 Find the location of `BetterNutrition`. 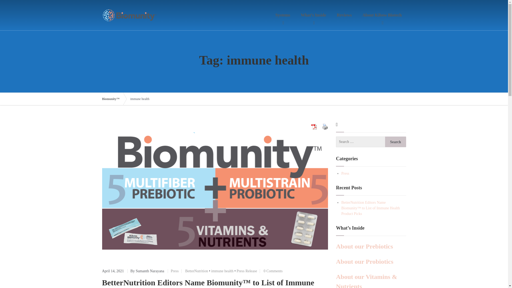

BetterNutrition is located at coordinates (196, 271).